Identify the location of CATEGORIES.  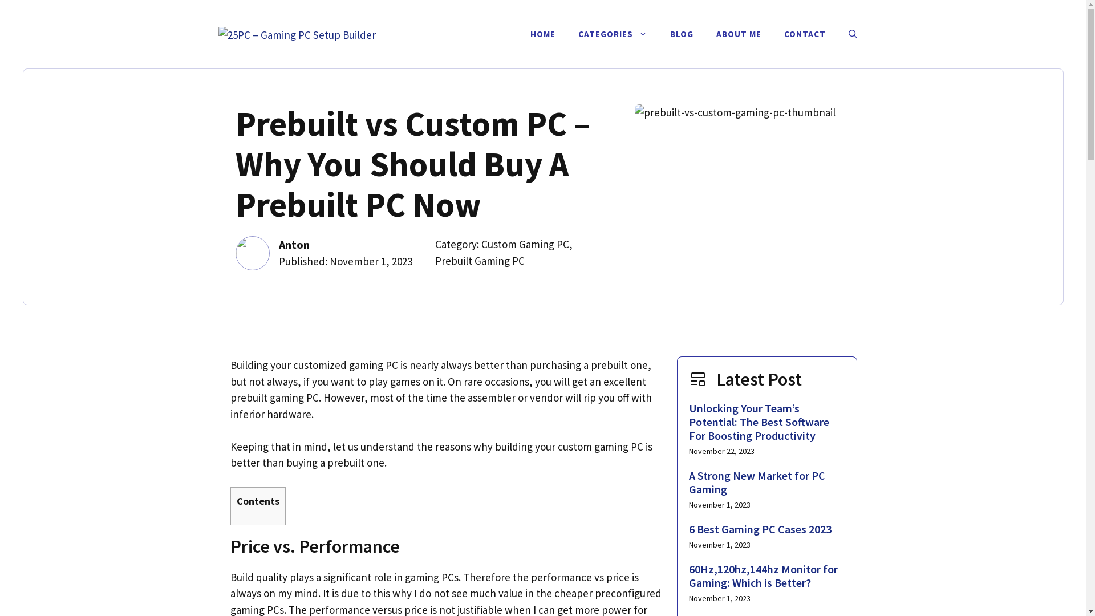
(613, 34).